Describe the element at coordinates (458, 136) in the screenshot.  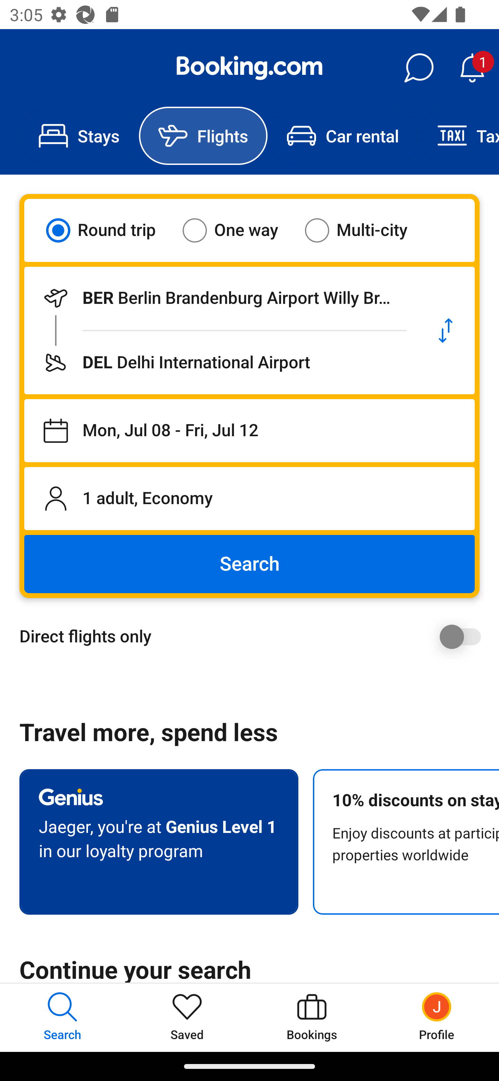
I see `Taxi` at that location.